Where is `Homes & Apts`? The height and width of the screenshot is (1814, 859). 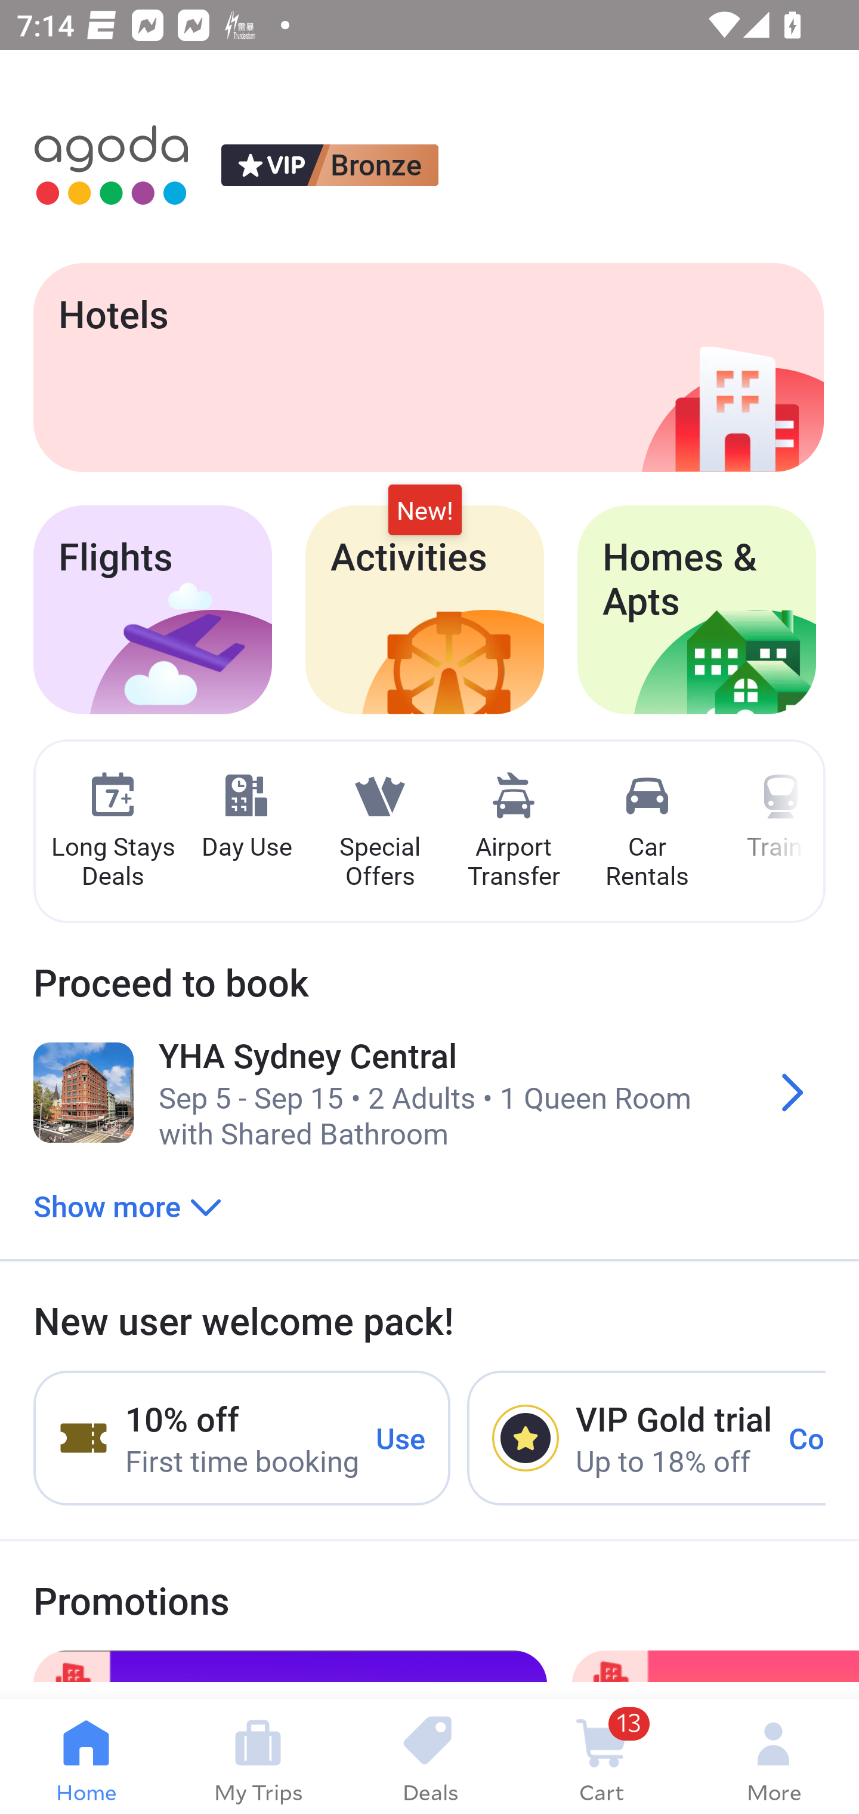
Homes & Apts is located at coordinates (697, 610).